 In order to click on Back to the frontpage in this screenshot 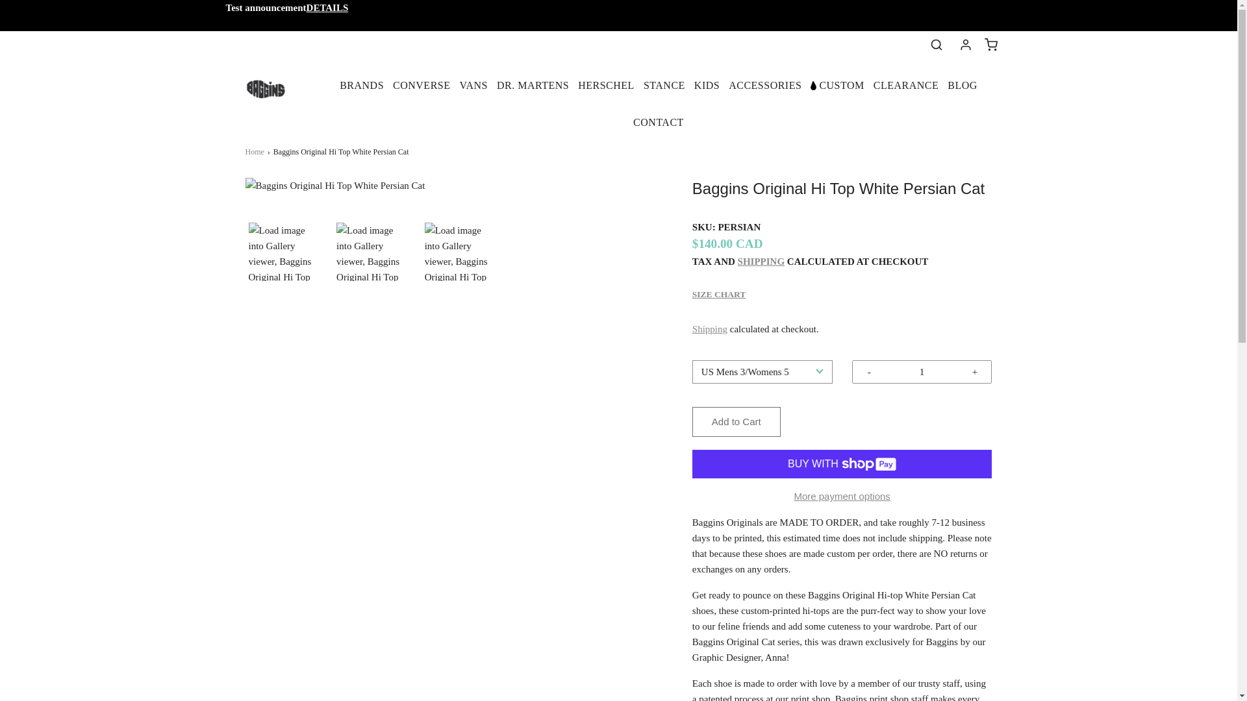, I will do `click(257, 152)`.